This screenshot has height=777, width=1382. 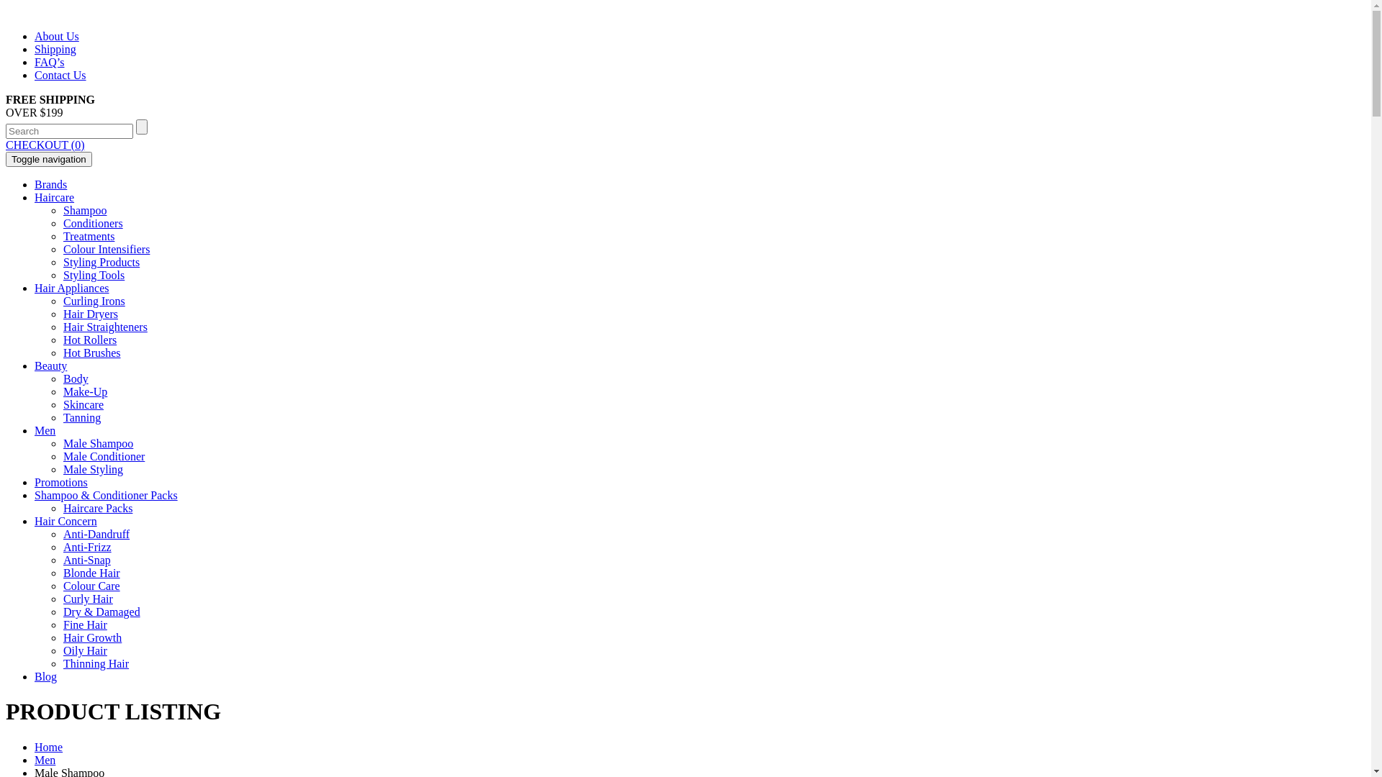 What do you see at coordinates (85, 650) in the screenshot?
I see `Oily Hair` at bounding box center [85, 650].